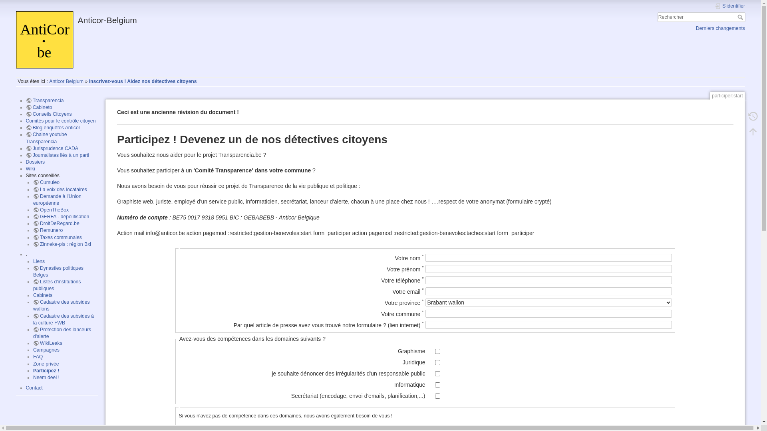 The height and width of the screenshot is (431, 767). What do you see at coordinates (38, 357) in the screenshot?
I see `FAQ` at bounding box center [38, 357].